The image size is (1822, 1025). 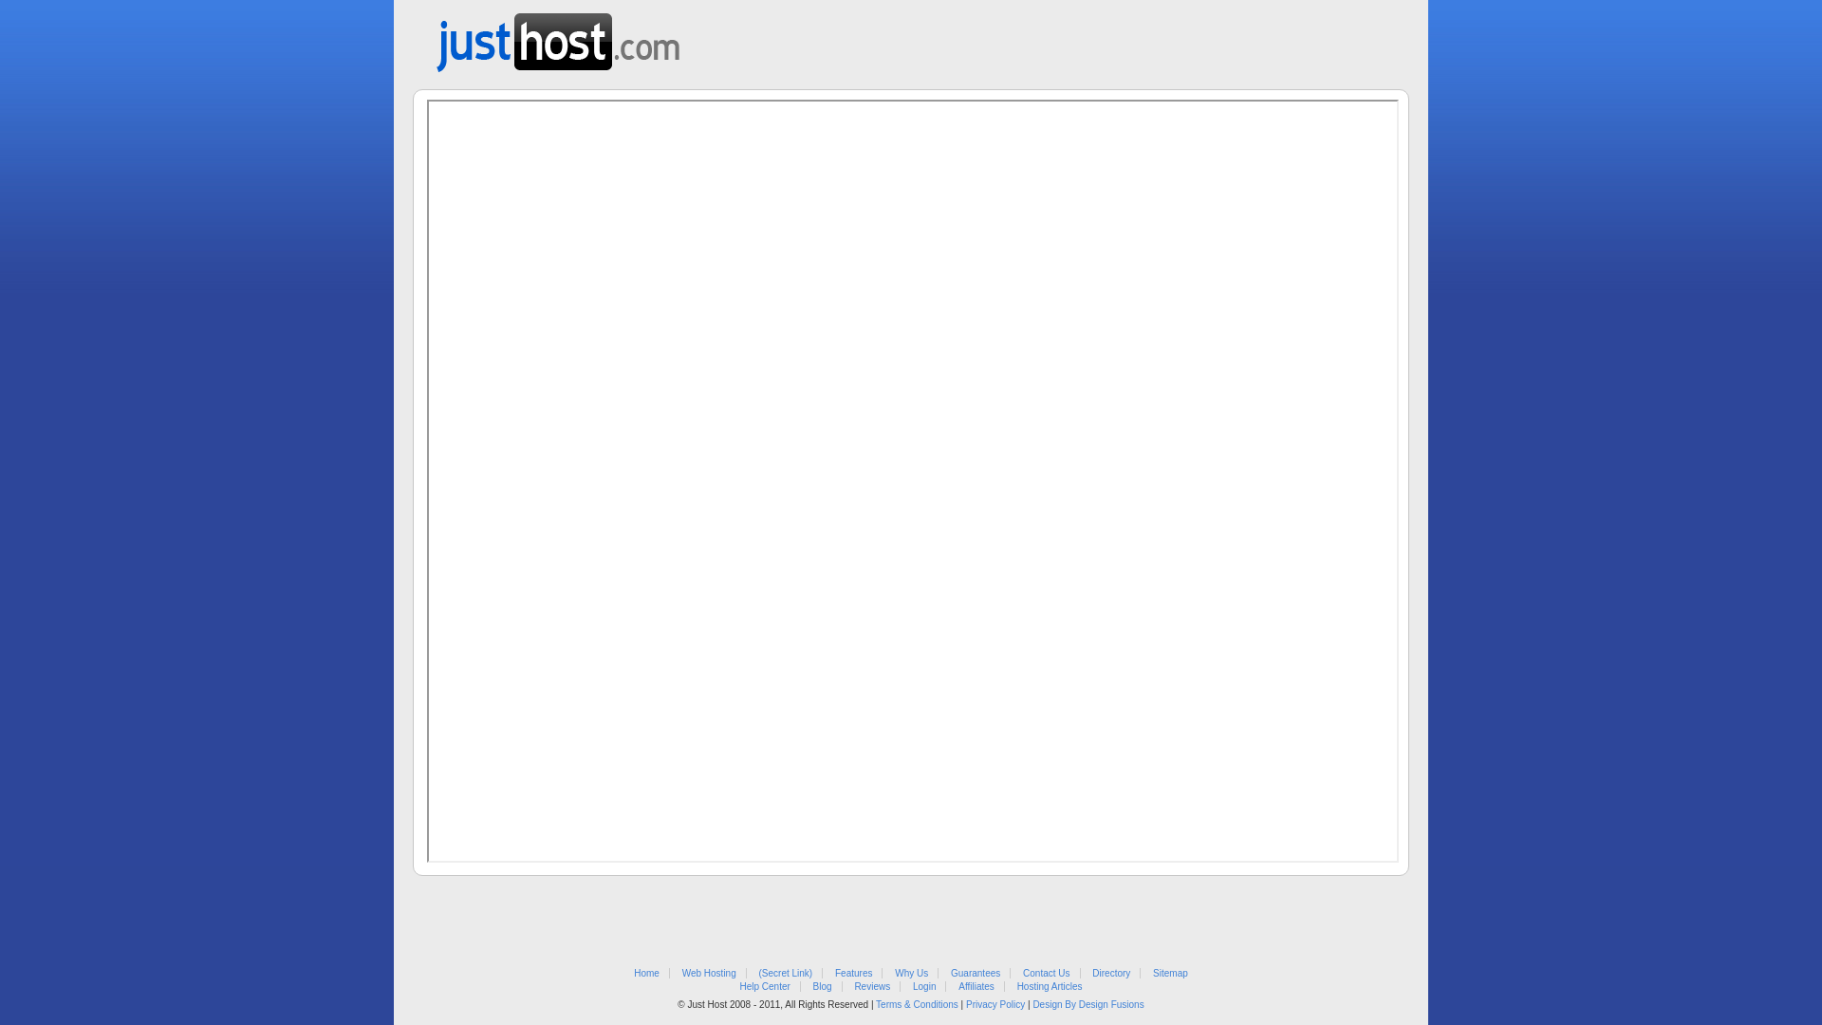 I want to click on Web Hosting, so click(x=710, y=974).